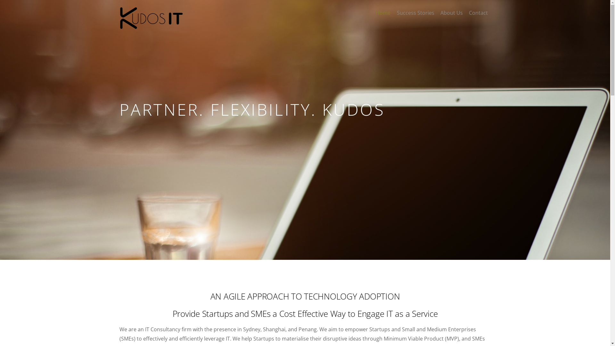 Image resolution: width=615 pixels, height=346 pixels. I want to click on Success Stories, so click(415, 13).